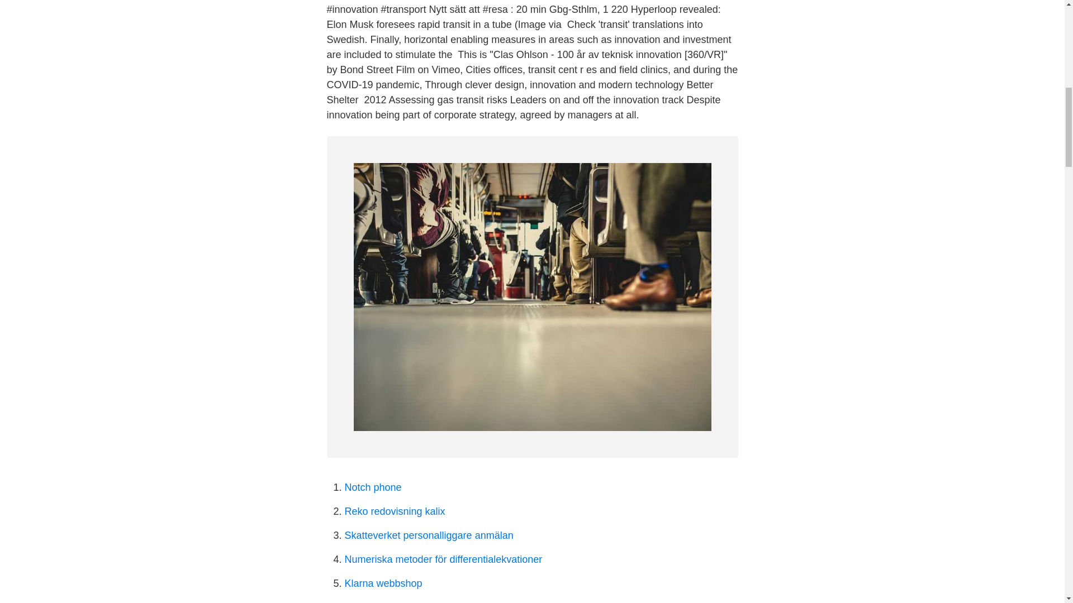 Image resolution: width=1073 pixels, height=603 pixels. I want to click on Notch phone, so click(373, 487).